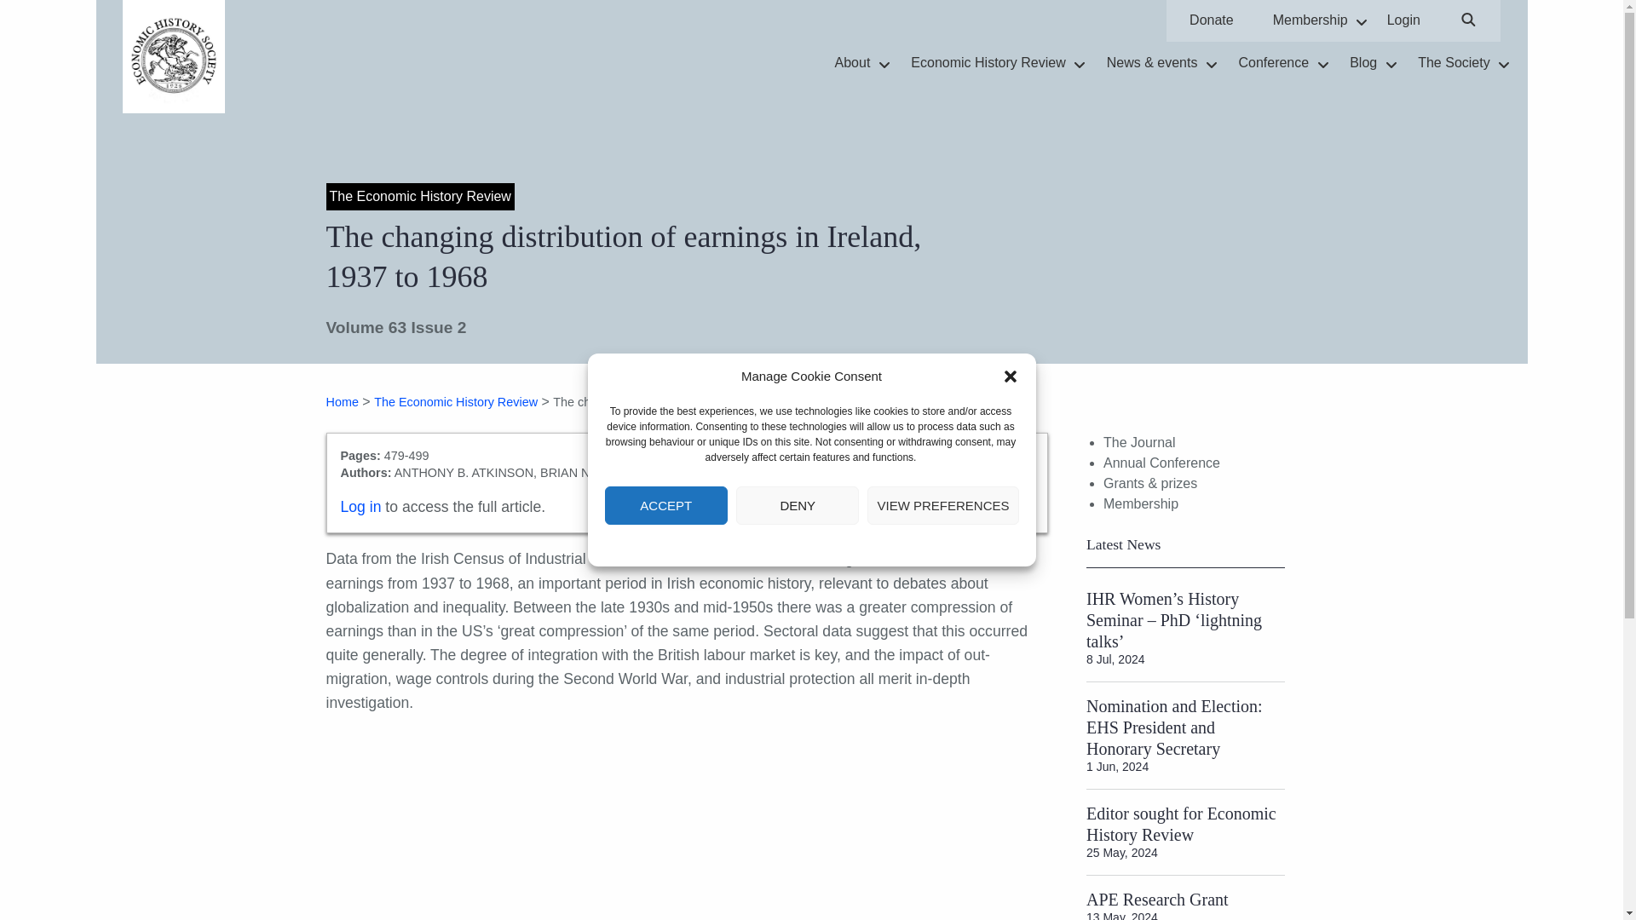  Describe the element at coordinates (775, 543) in the screenshot. I see `Login` at that location.